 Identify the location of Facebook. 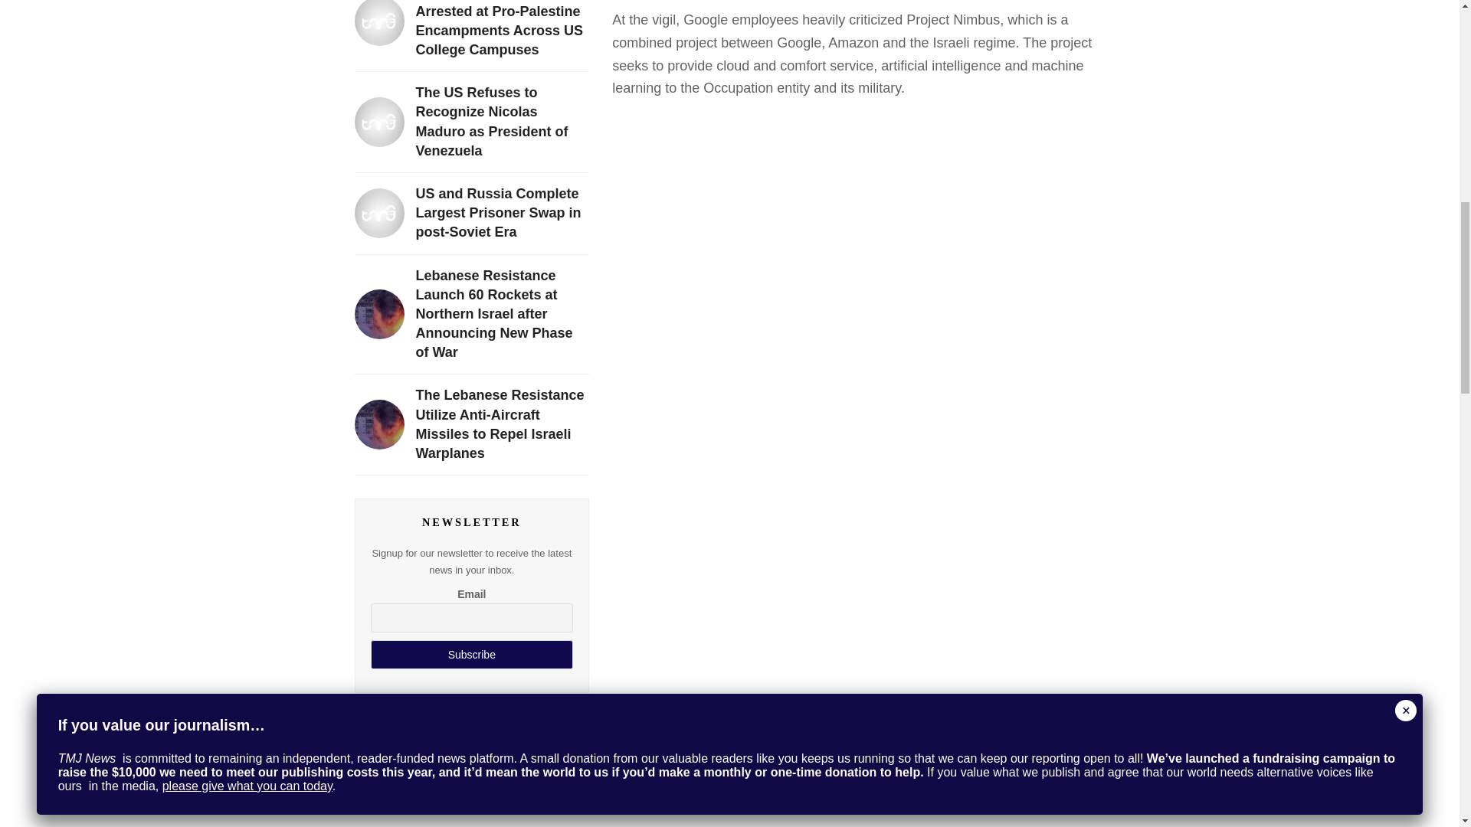
(382, 758).